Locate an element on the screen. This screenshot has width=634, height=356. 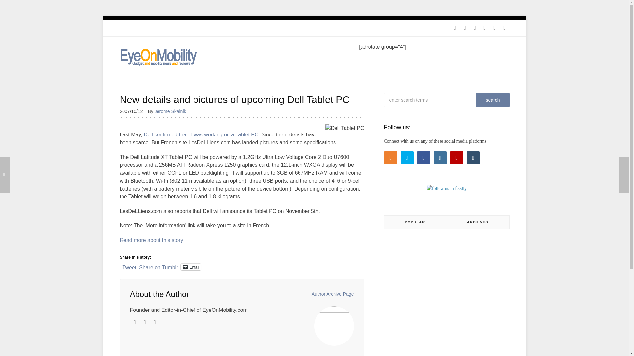
Author Archive Page is located at coordinates (333, 294).